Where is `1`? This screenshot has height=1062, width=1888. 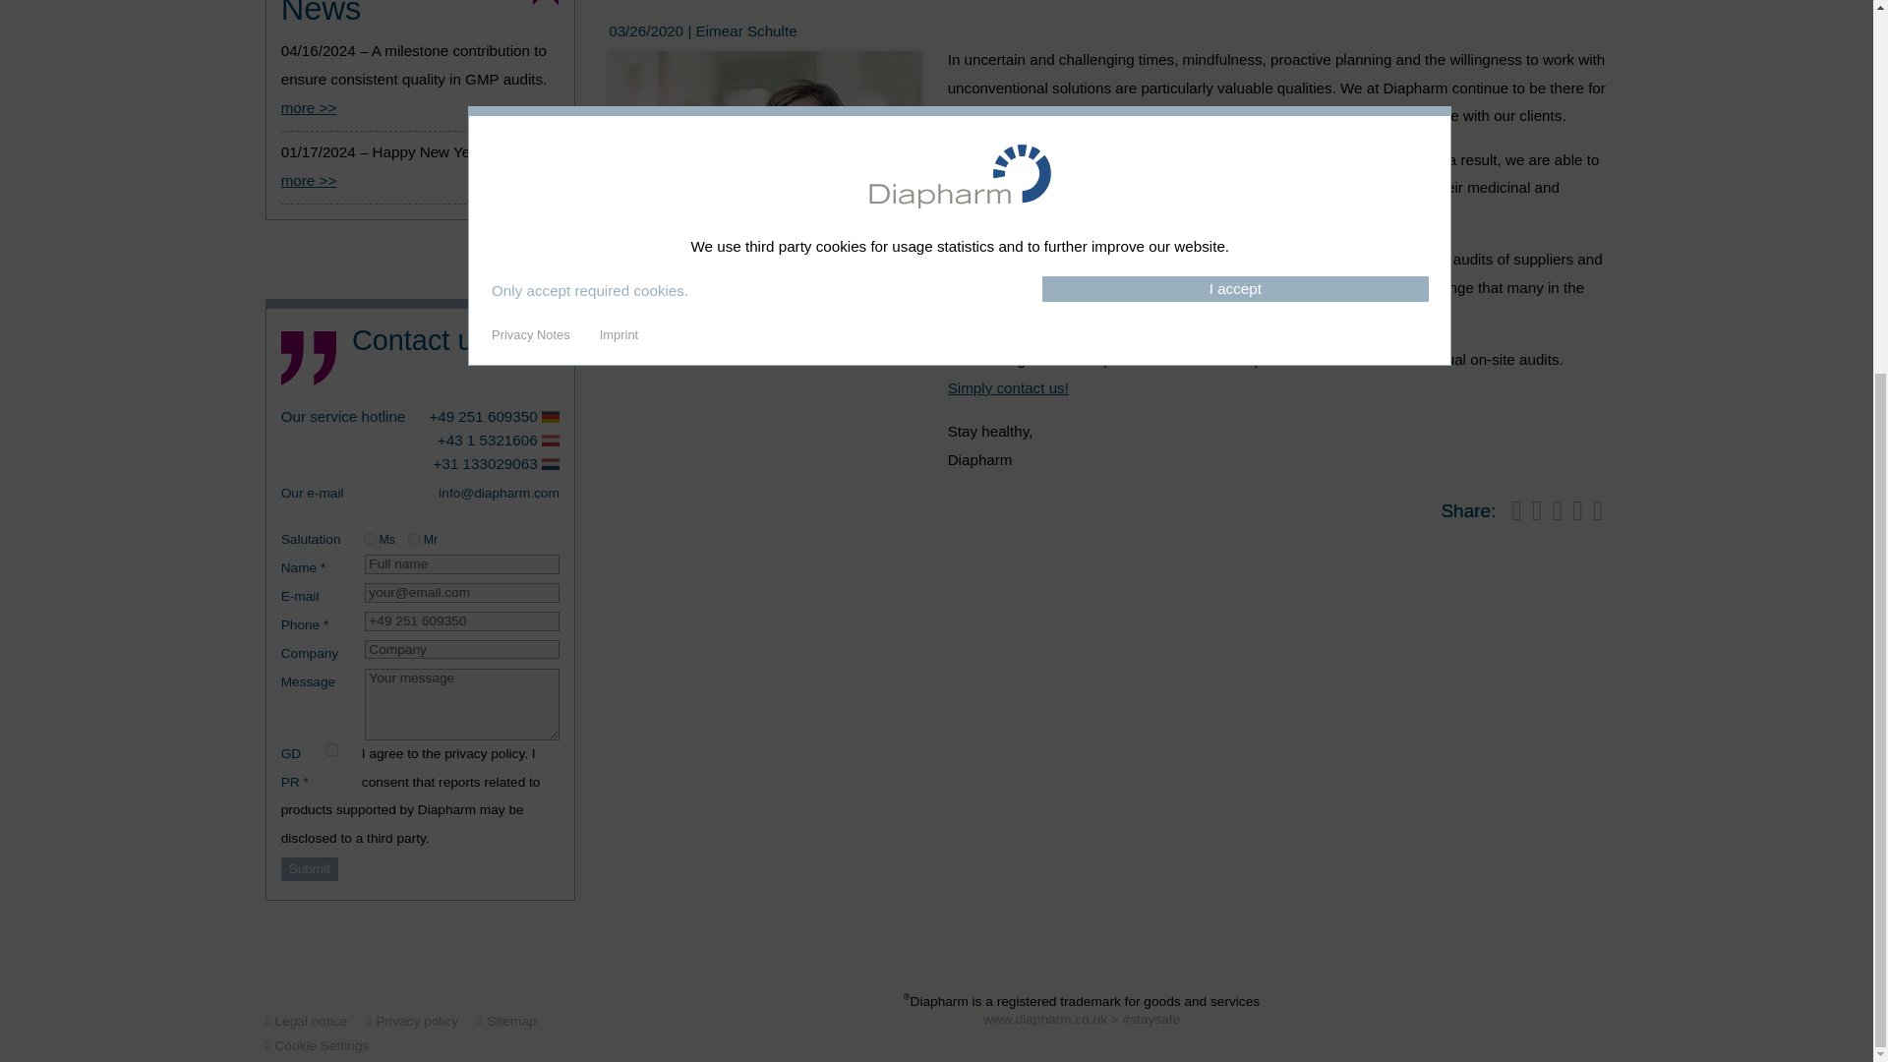
1 is located at coordinates (330, 749).